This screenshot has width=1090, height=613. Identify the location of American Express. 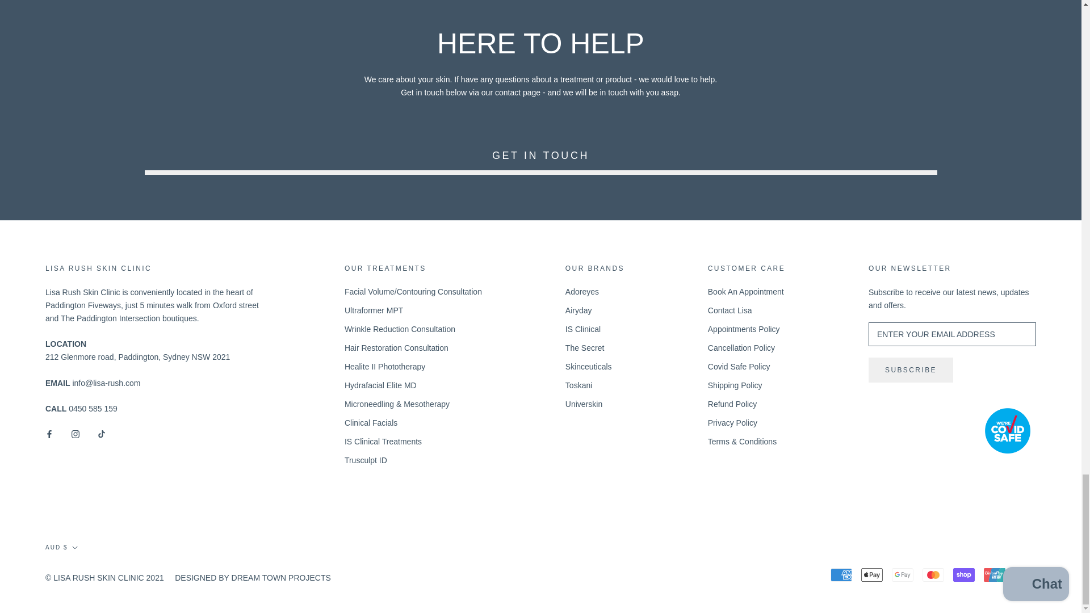
(841, 574).